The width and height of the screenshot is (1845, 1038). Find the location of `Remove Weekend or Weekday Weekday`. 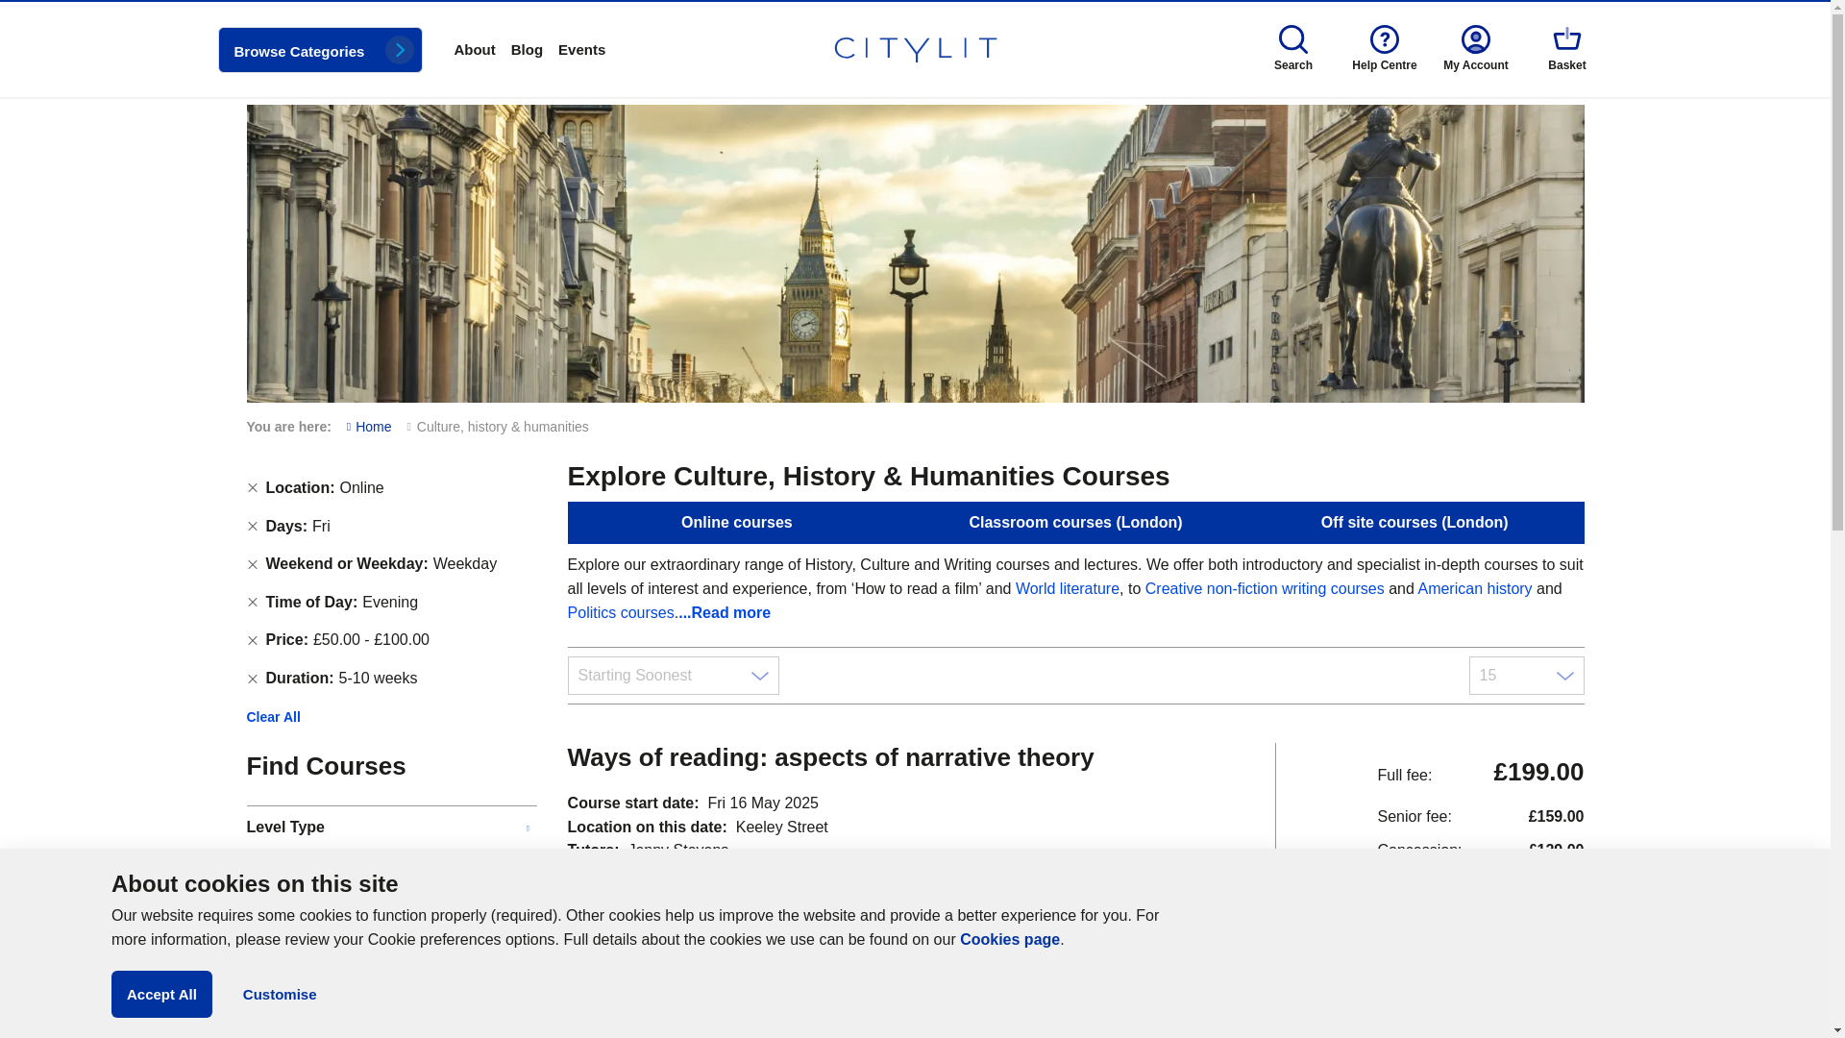

Remove Weekend or Weekday Weekday is located at coordinates (252, 563).